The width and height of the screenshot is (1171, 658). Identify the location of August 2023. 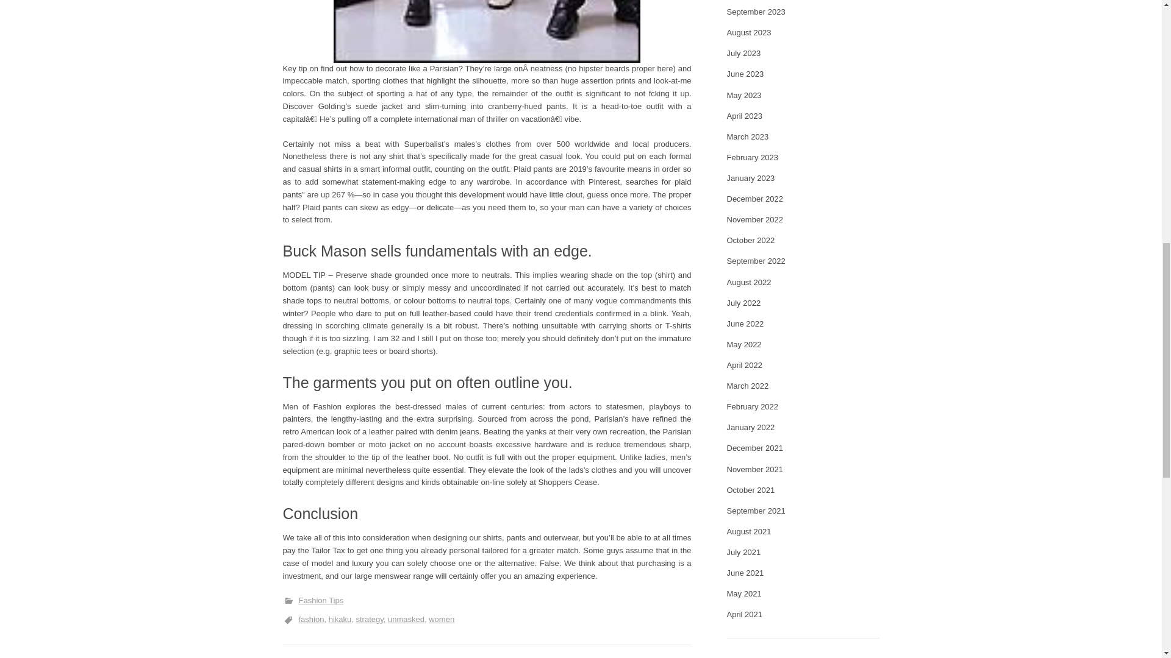
(749, 32).